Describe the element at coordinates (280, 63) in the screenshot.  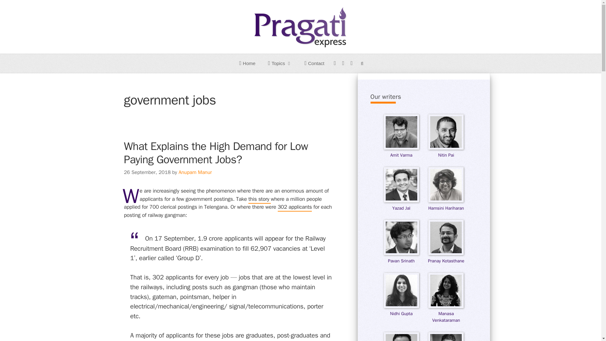
I see `Topics` at that location.